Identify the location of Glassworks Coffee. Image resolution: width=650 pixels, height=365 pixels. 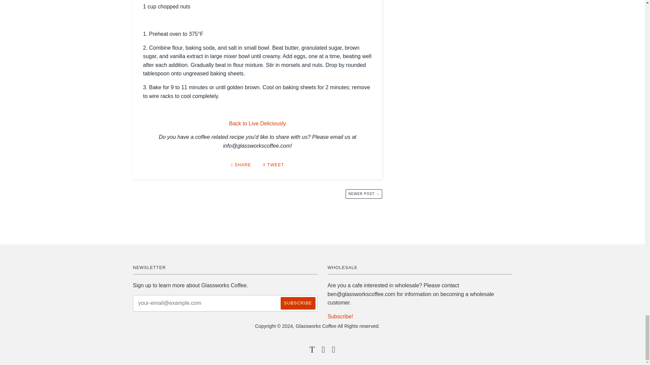
(257, 123).